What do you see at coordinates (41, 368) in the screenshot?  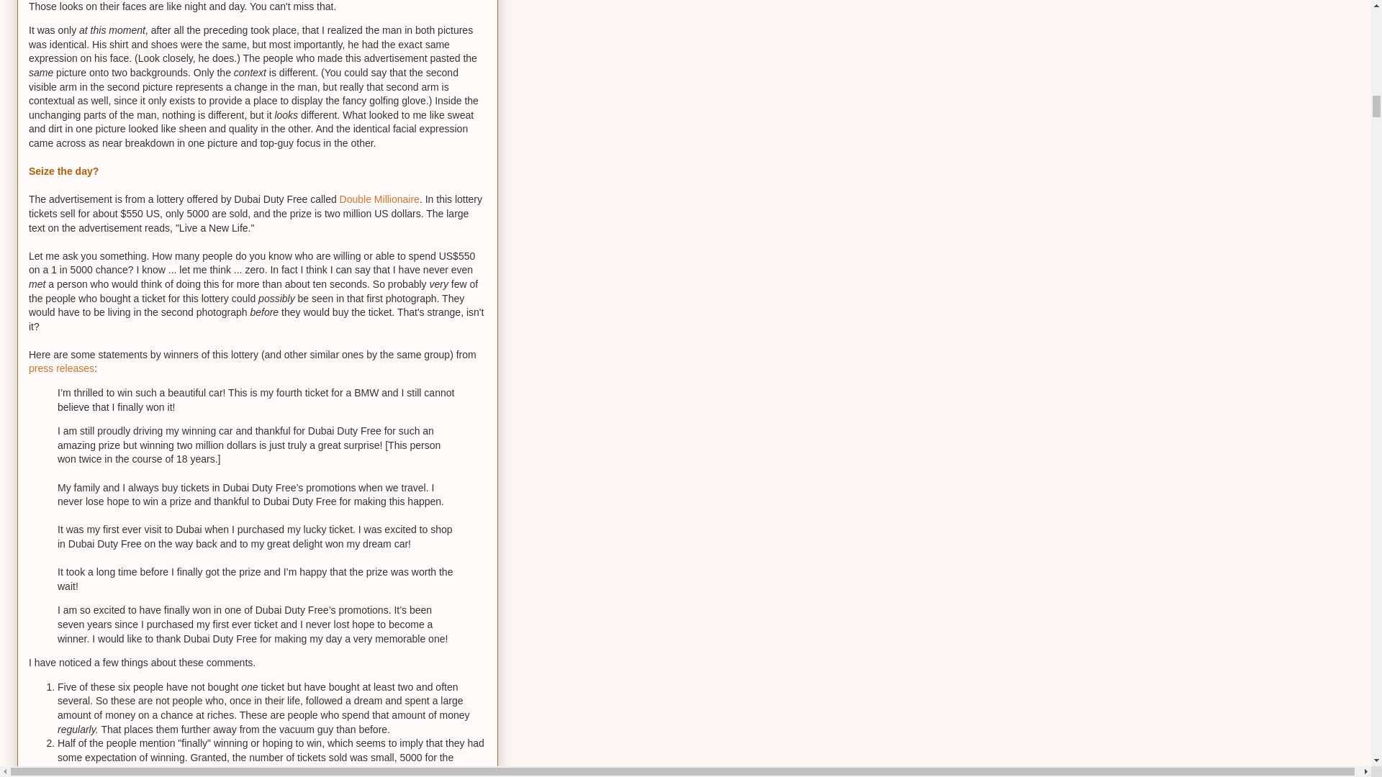 I see `press` at bounding box center [41, 368].